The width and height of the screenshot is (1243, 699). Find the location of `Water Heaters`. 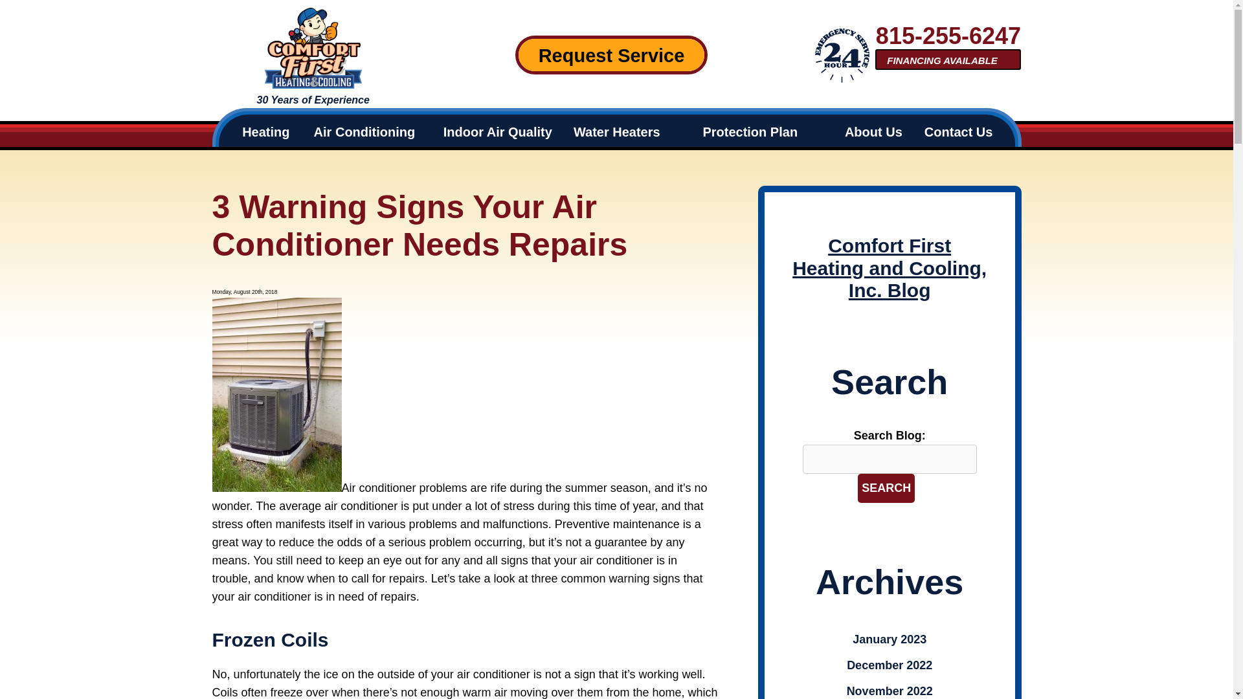

Water Heaters is located at coordinates (616, 131).